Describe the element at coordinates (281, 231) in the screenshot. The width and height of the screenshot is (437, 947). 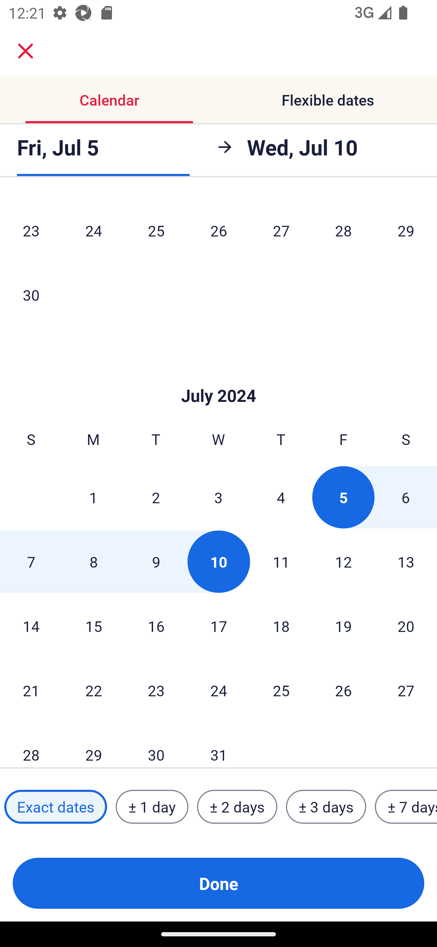
I see `27 Thursday, June 27, 2024` at that location.